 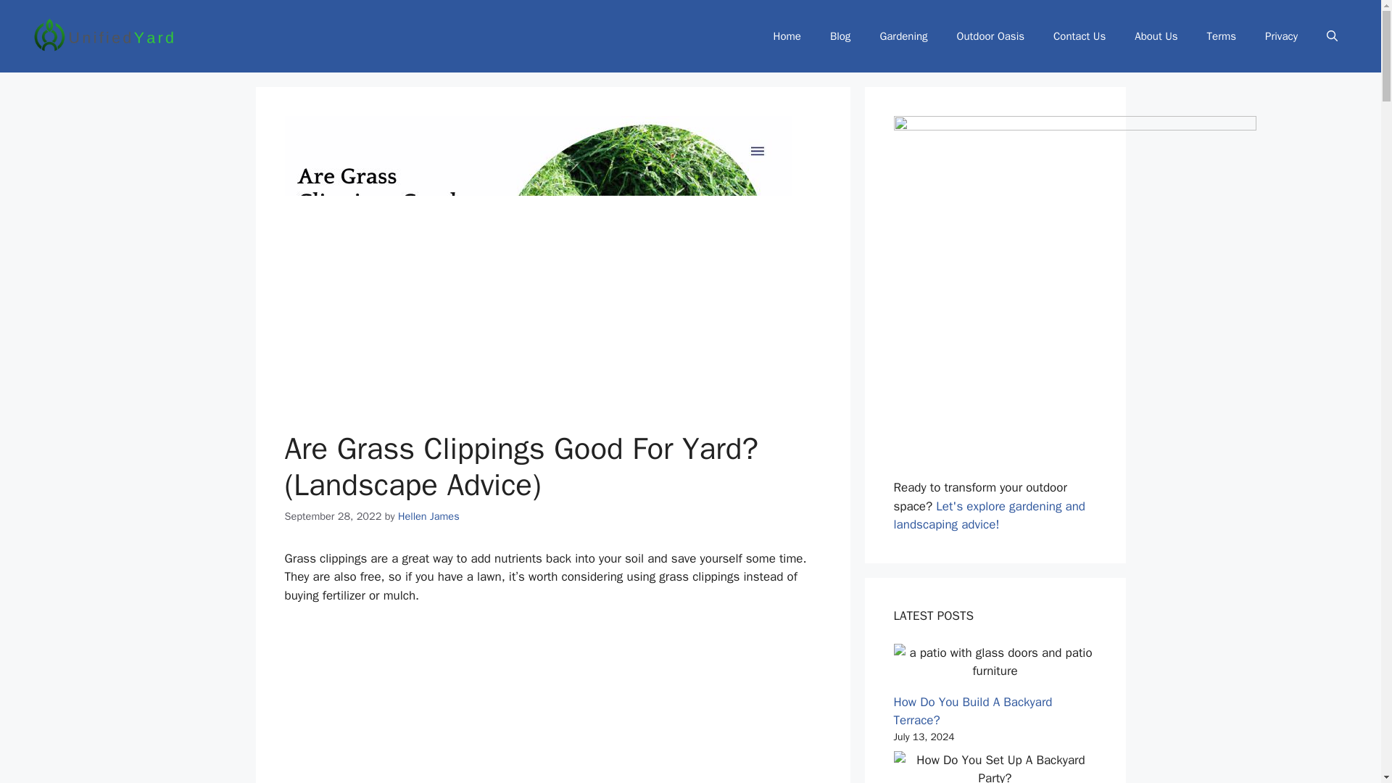 What do you see at coordinates (552, 703) in the screenshot?
I see `Never Throw Away Grass Clippings, DO THIS INSTEAD!` at bounding box center [552, 703].